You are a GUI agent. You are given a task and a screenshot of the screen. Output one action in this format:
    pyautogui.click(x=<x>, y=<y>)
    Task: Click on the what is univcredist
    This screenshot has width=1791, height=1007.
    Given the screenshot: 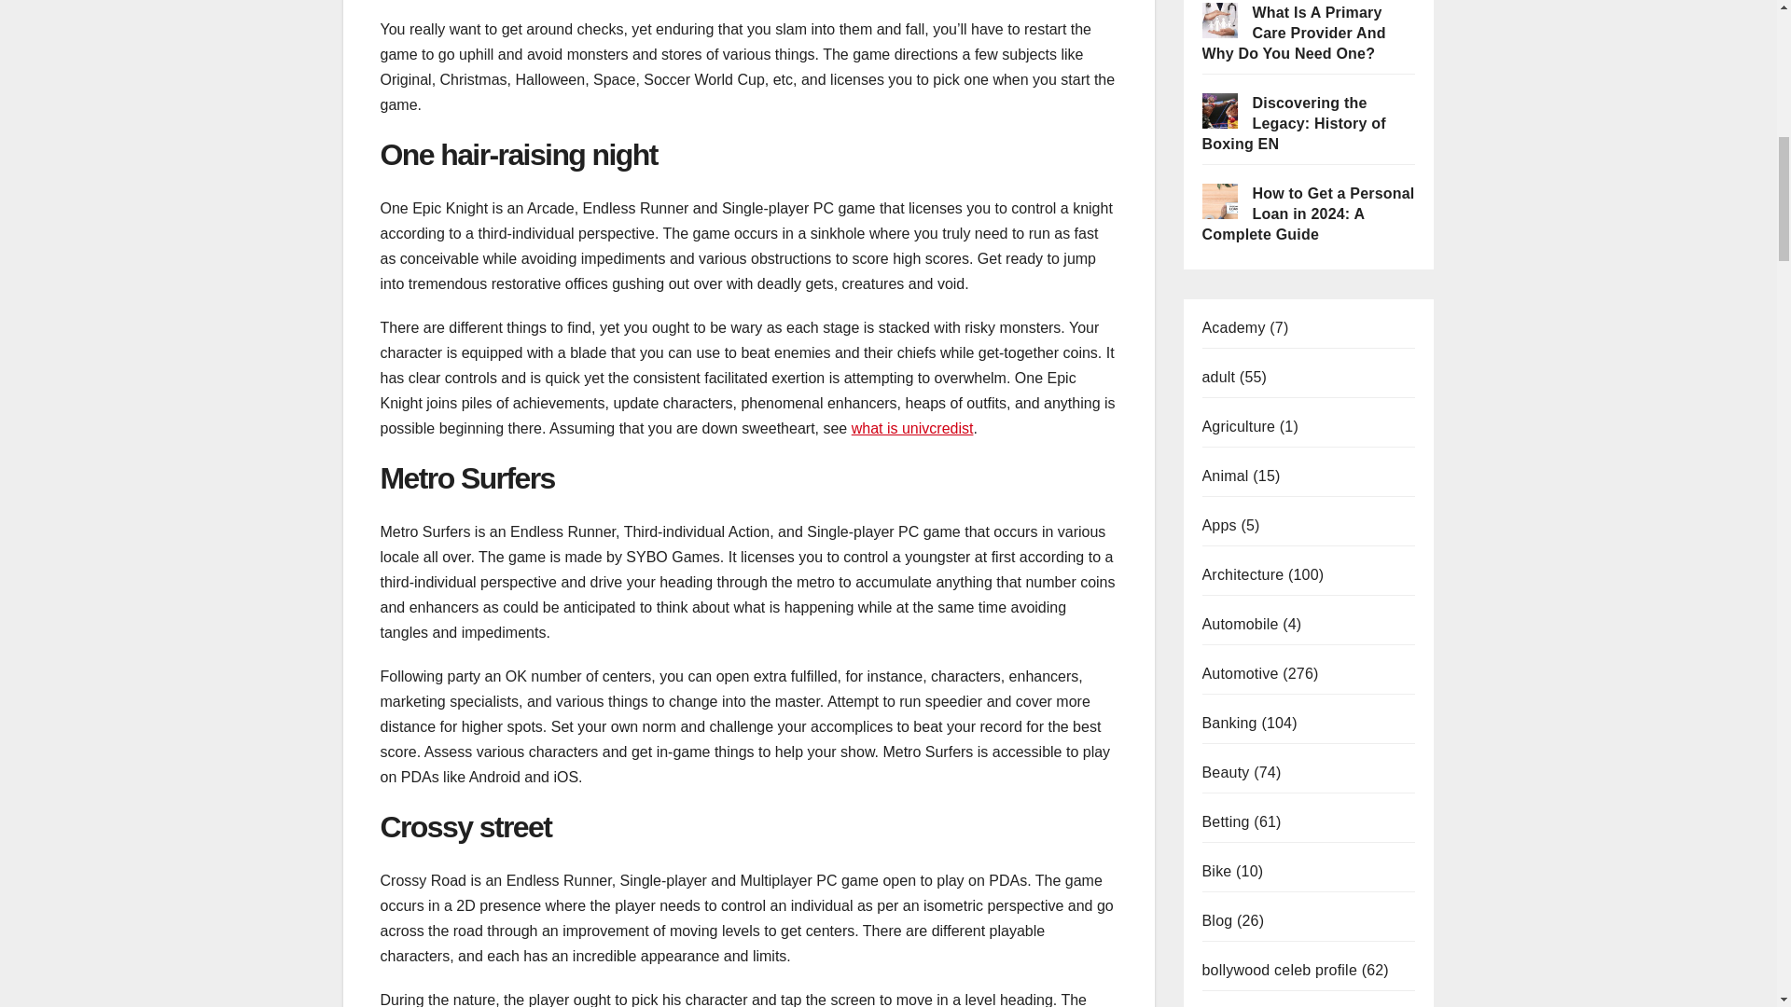 What is the action you would take?
    pyautogui.click(x=912, y=428)
    